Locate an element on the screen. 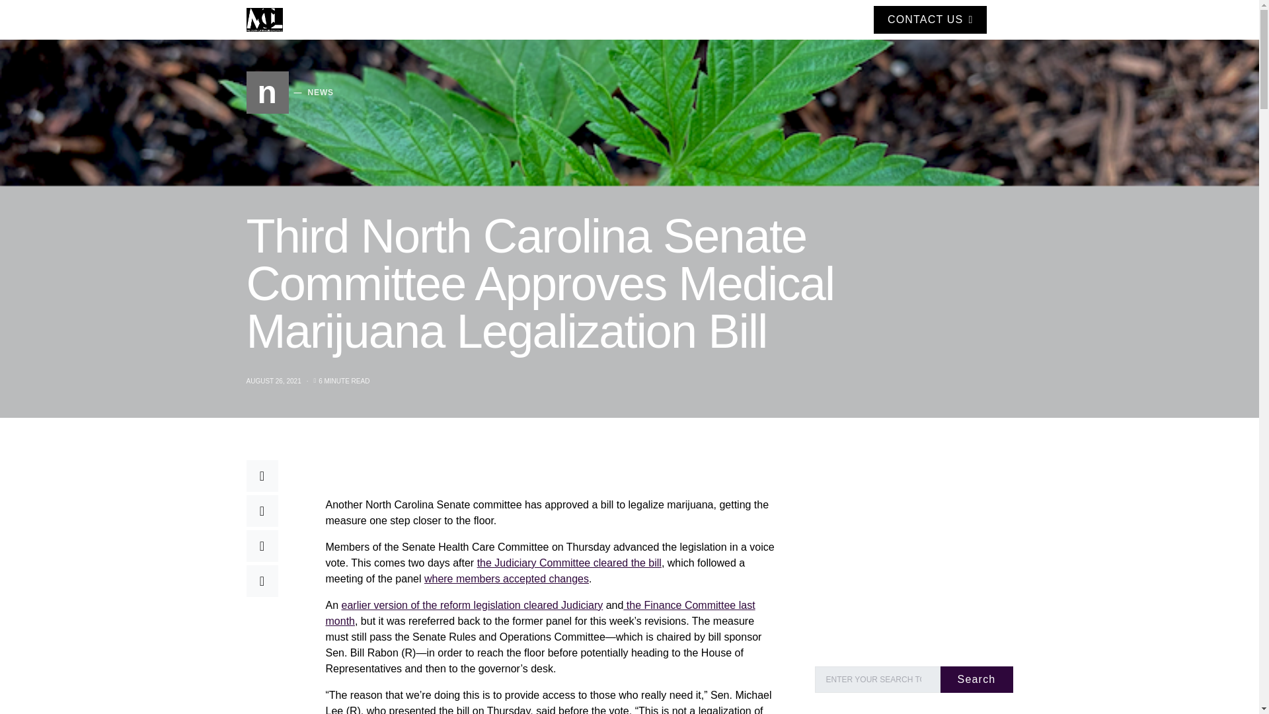  LEGISLATION is located at coordinates (633, 20).